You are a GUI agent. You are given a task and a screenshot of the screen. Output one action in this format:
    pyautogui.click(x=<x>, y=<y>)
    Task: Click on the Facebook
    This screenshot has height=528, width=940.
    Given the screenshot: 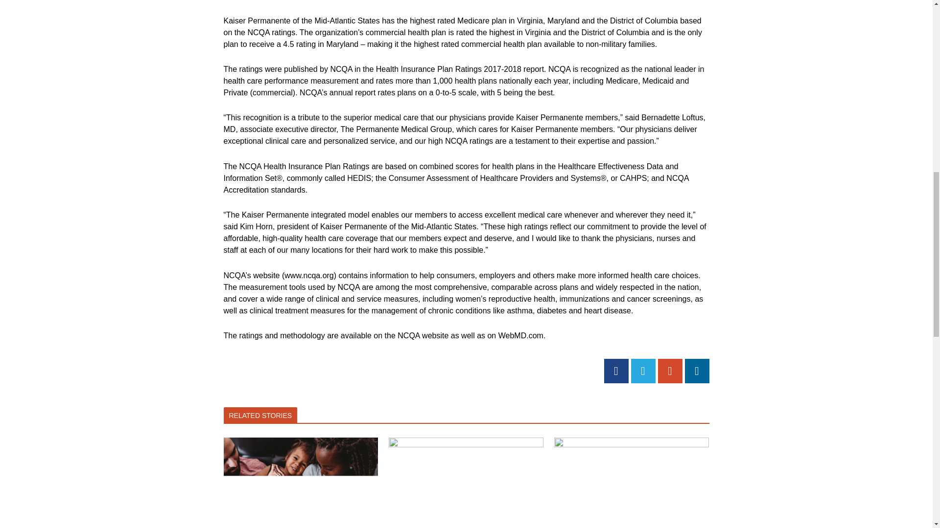 What is the action you would take?
    pyautogui.click(x=616, y=371)
    